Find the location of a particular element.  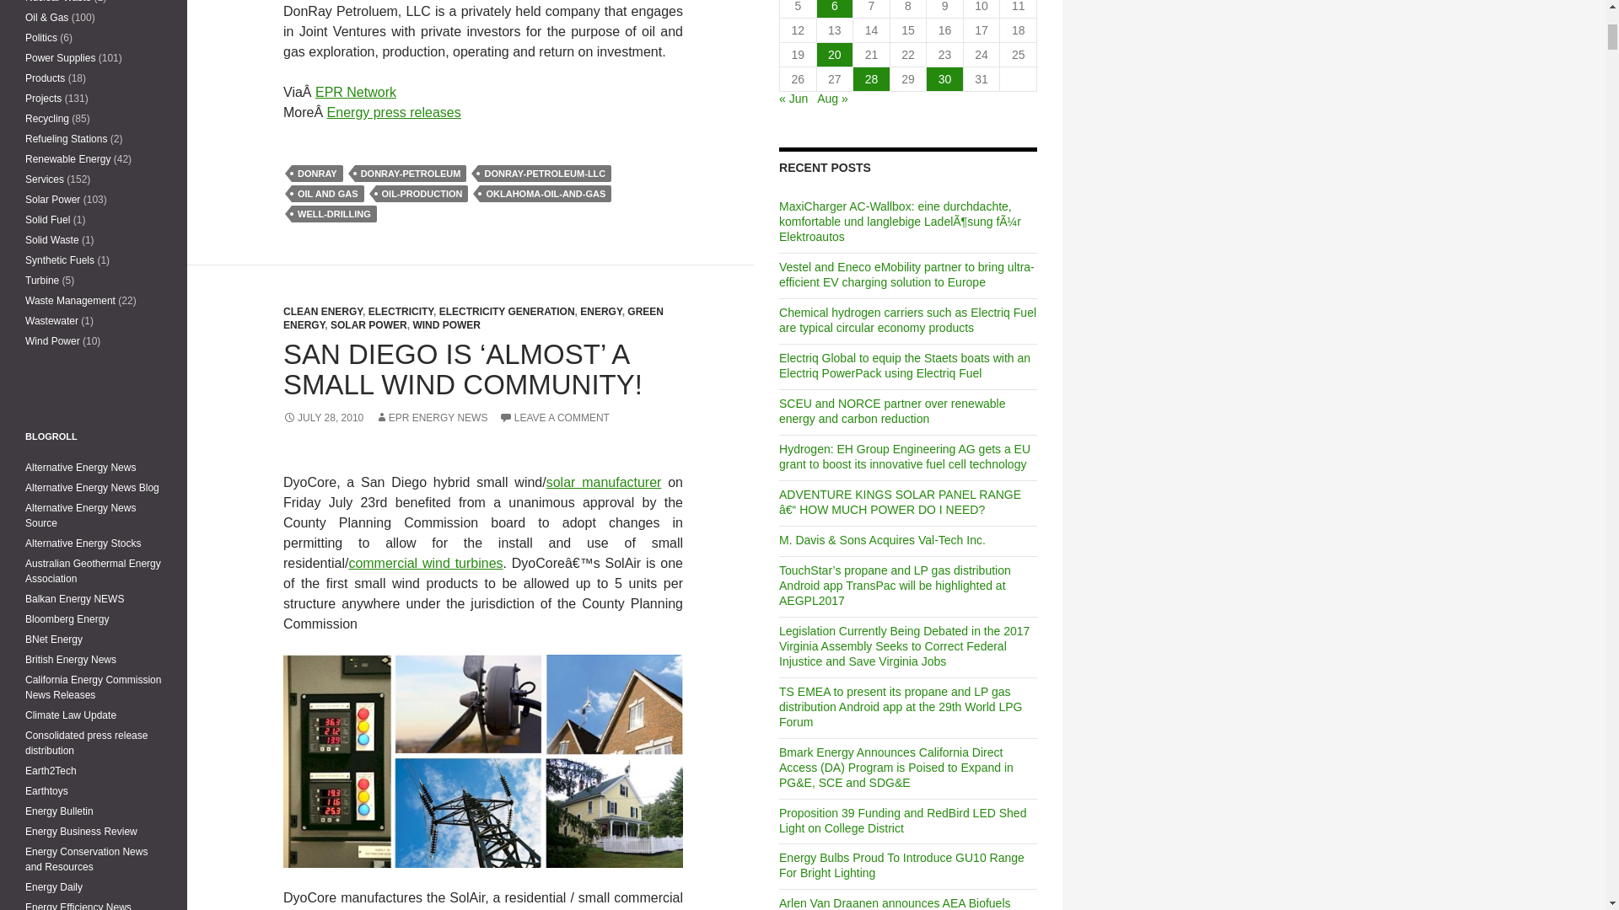

DONRAY-PETROLEUM-LLC is located at coordinates (545, 174).